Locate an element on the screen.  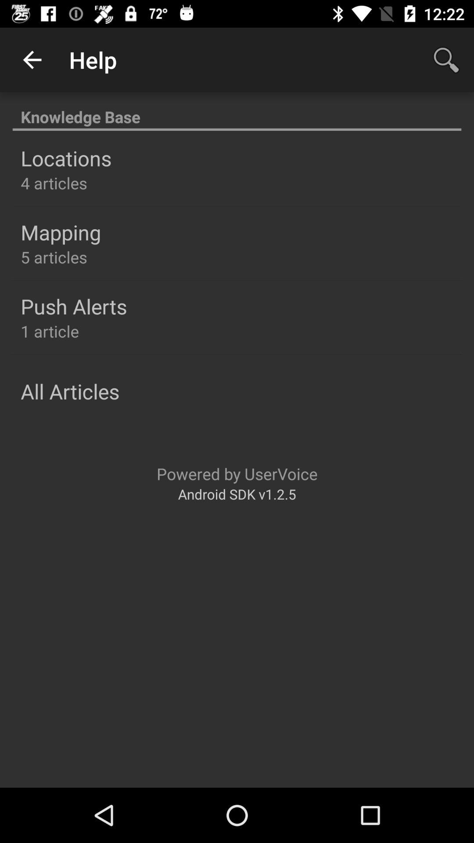
turn on item above the knowledge base item is located at coordinates (32, 60).